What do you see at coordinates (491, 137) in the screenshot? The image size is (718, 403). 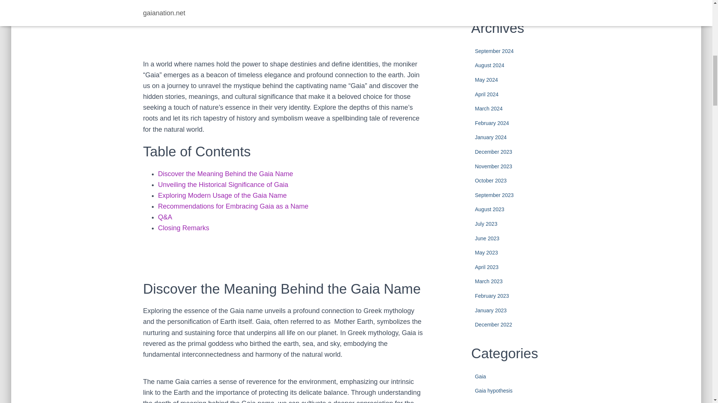 I see `January 2024` at bounding box center [491, 137].